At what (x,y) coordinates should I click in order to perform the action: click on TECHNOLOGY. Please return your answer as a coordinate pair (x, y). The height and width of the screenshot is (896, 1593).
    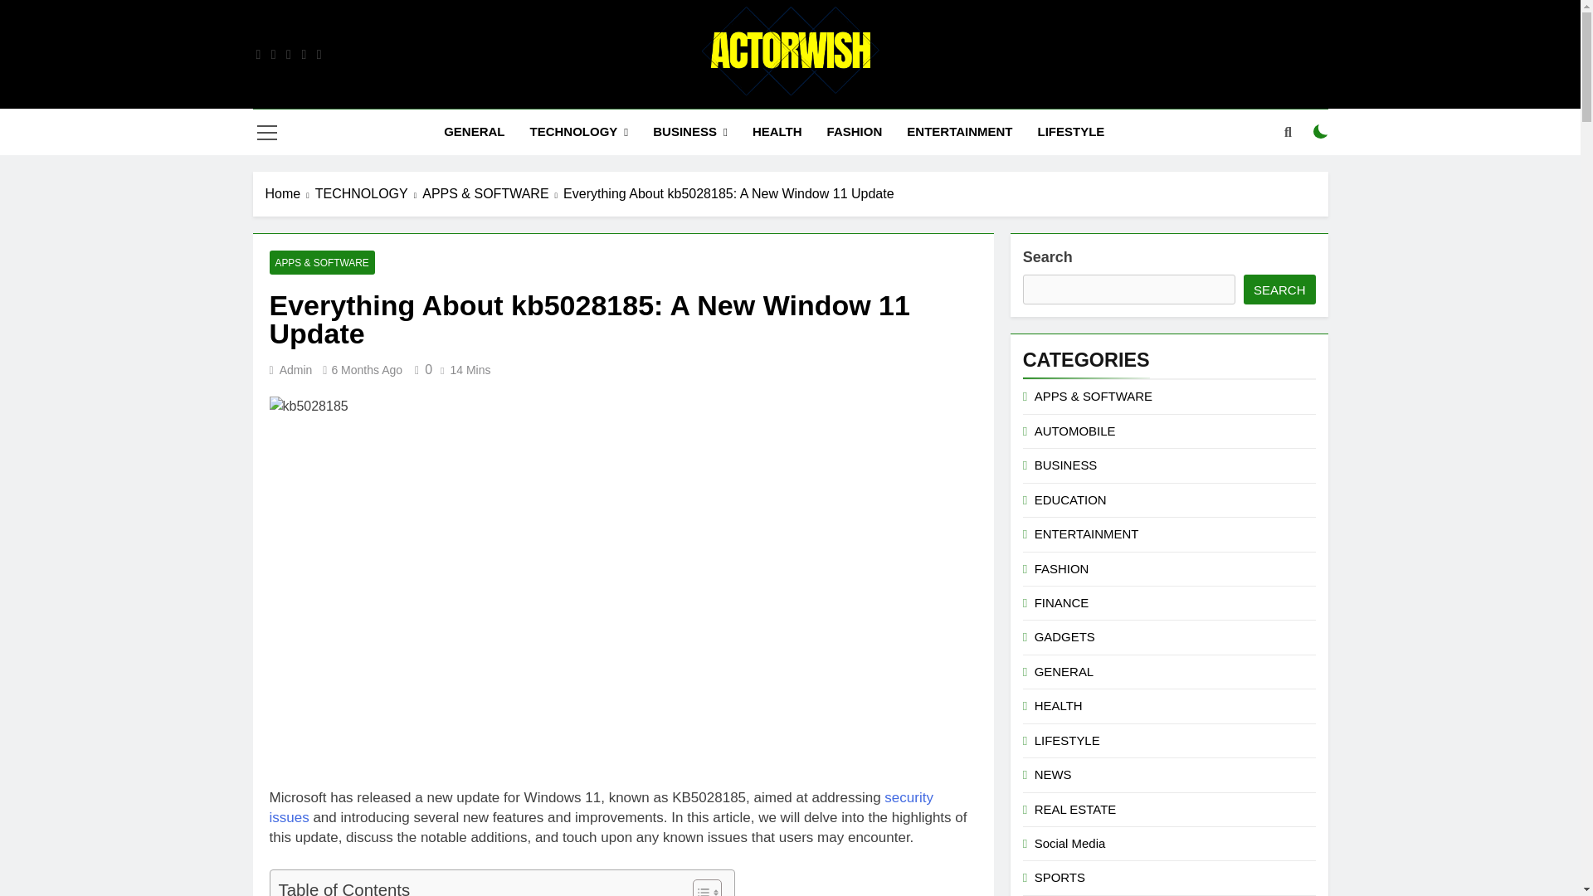
    Looking at the image, I should click on (577, 131).